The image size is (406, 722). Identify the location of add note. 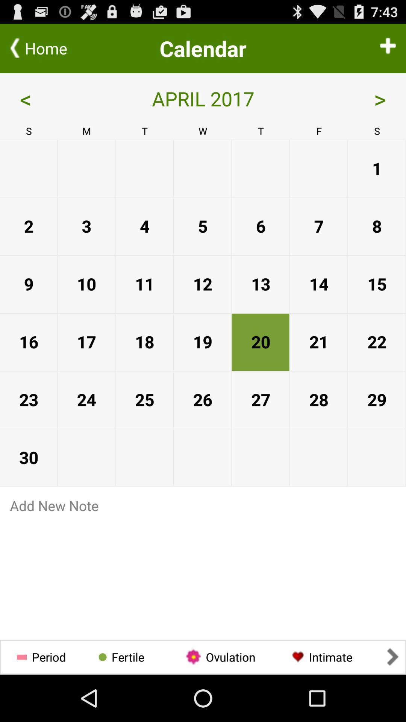
(203, 574).